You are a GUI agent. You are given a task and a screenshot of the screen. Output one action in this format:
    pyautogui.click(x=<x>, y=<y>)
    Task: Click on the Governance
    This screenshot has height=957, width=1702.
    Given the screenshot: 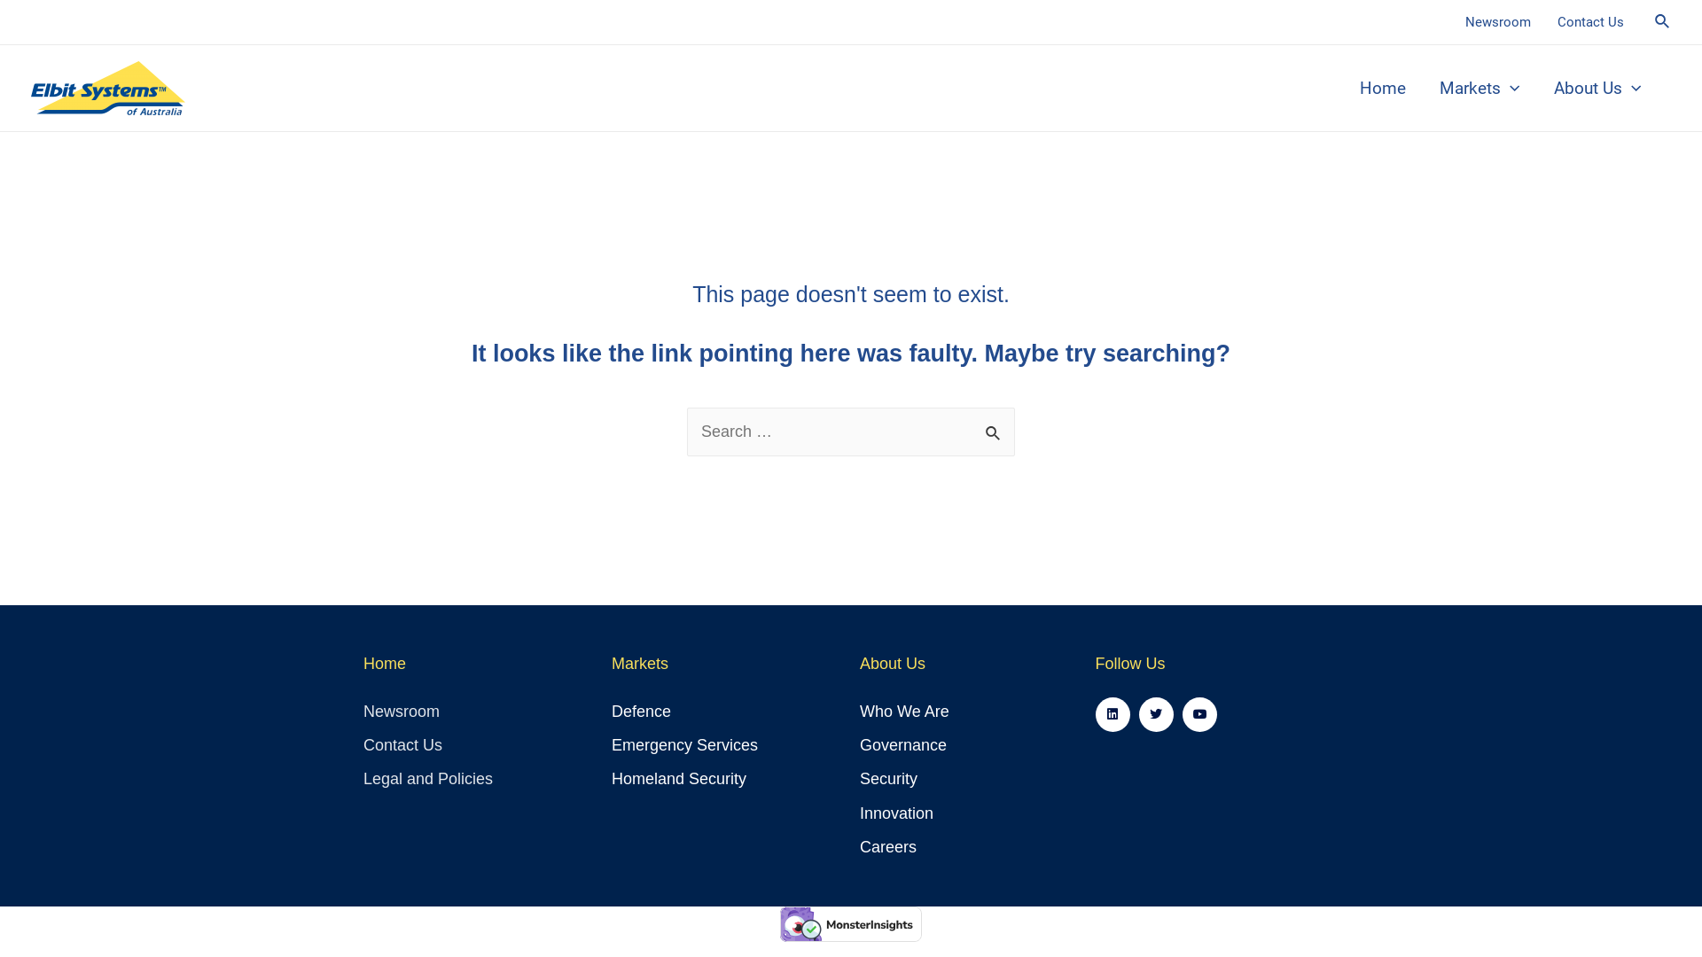 What is the action you would take?
    pyautogui.click(x=936, y=746)
    